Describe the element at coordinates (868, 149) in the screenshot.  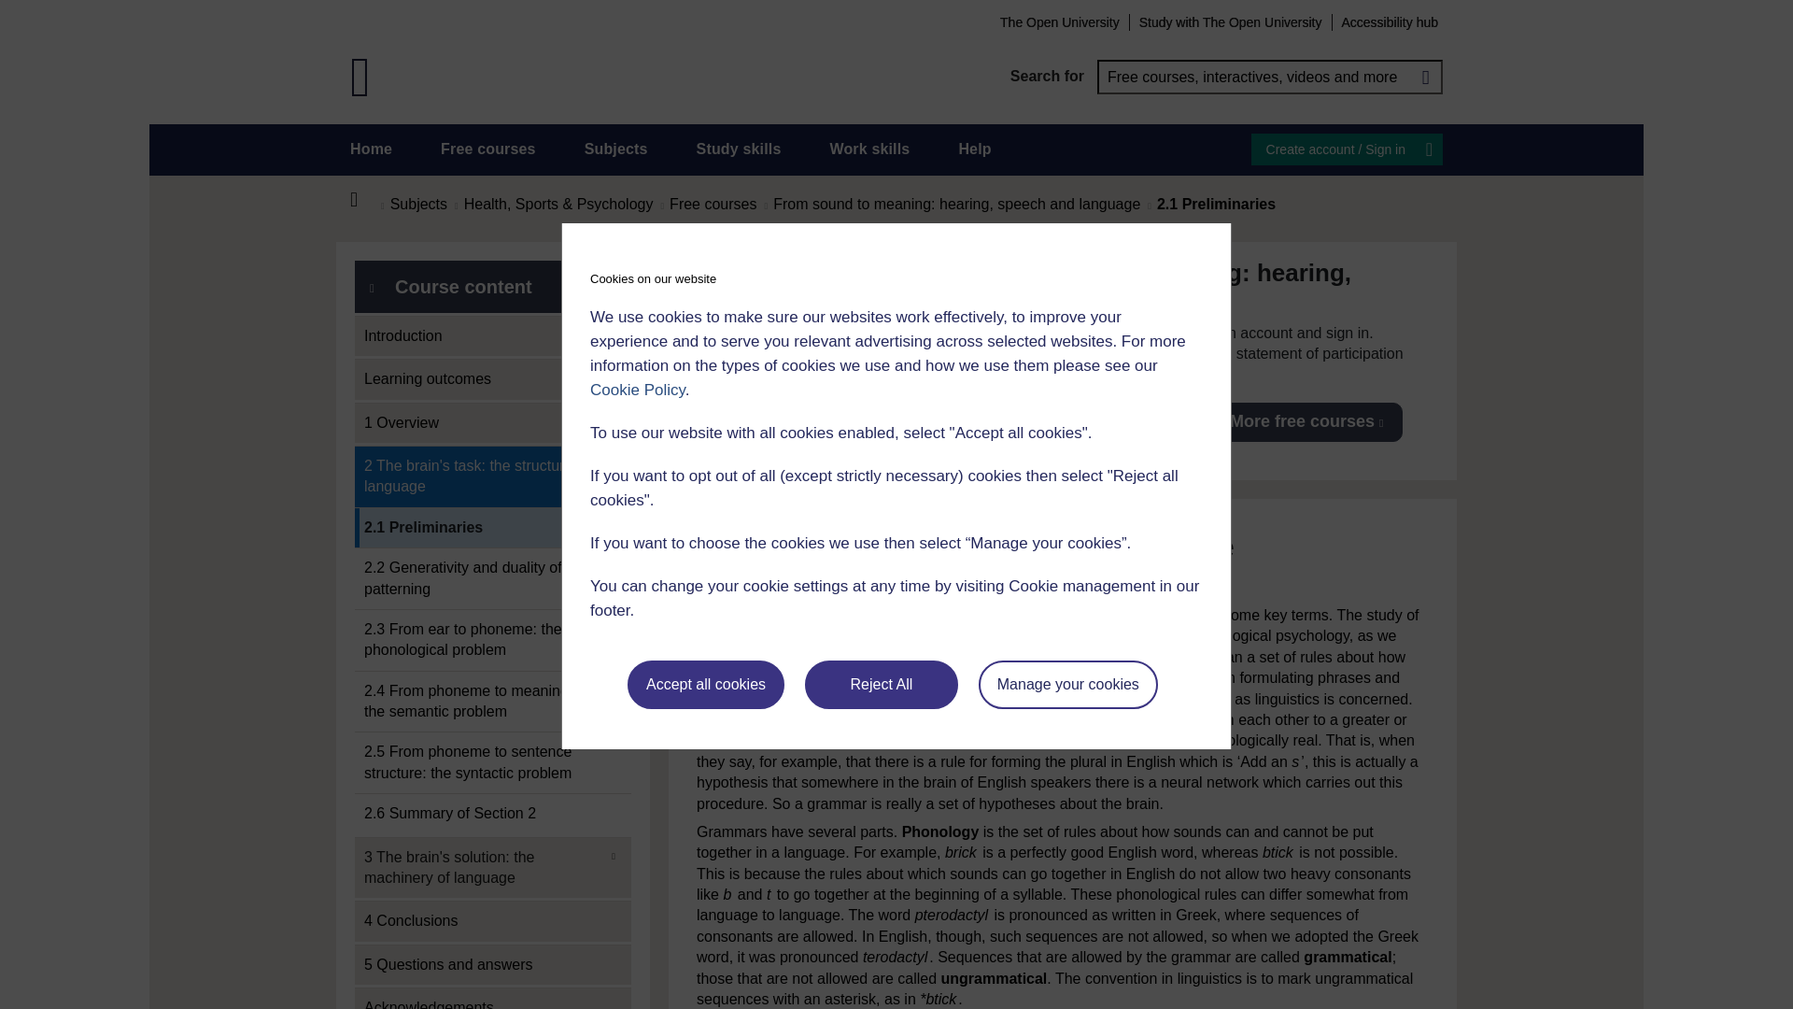
I see `Work skills` at that location.